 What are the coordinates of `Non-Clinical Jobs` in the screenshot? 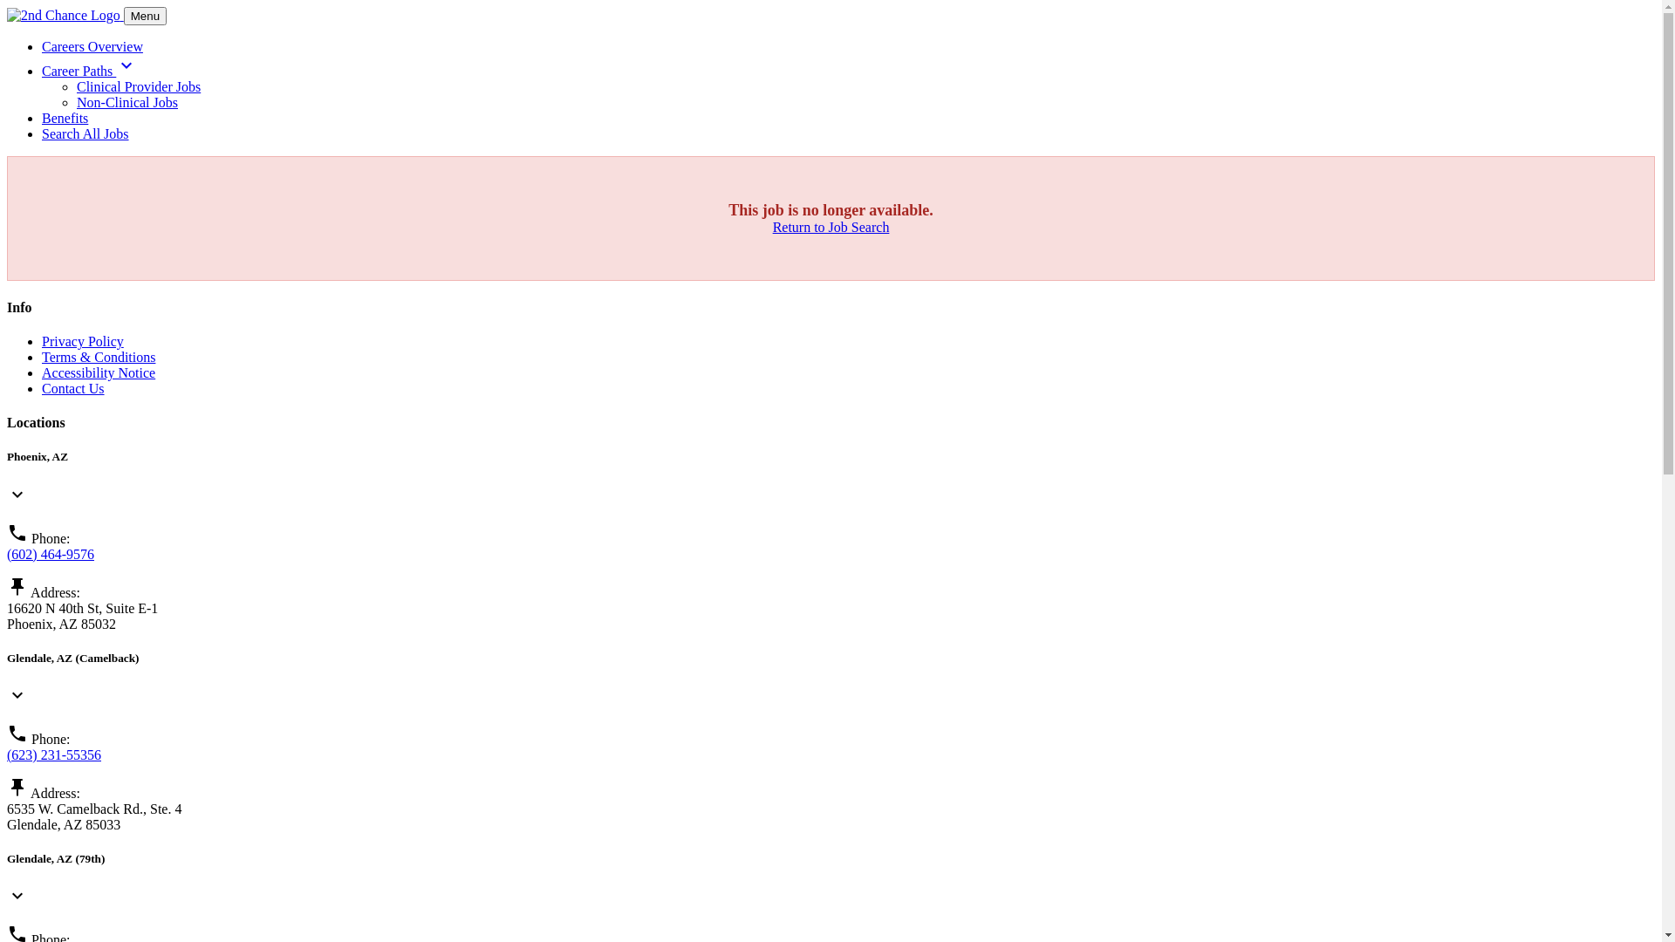 It's located at (127, 103).